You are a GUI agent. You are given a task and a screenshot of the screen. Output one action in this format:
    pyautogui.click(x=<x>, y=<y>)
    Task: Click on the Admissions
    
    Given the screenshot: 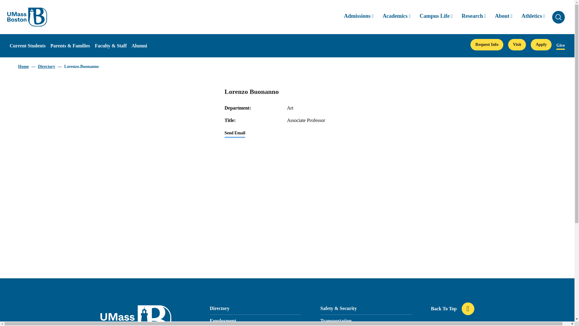 What is the action you would take?
    pyautogui.click(x=359, y=17)
    